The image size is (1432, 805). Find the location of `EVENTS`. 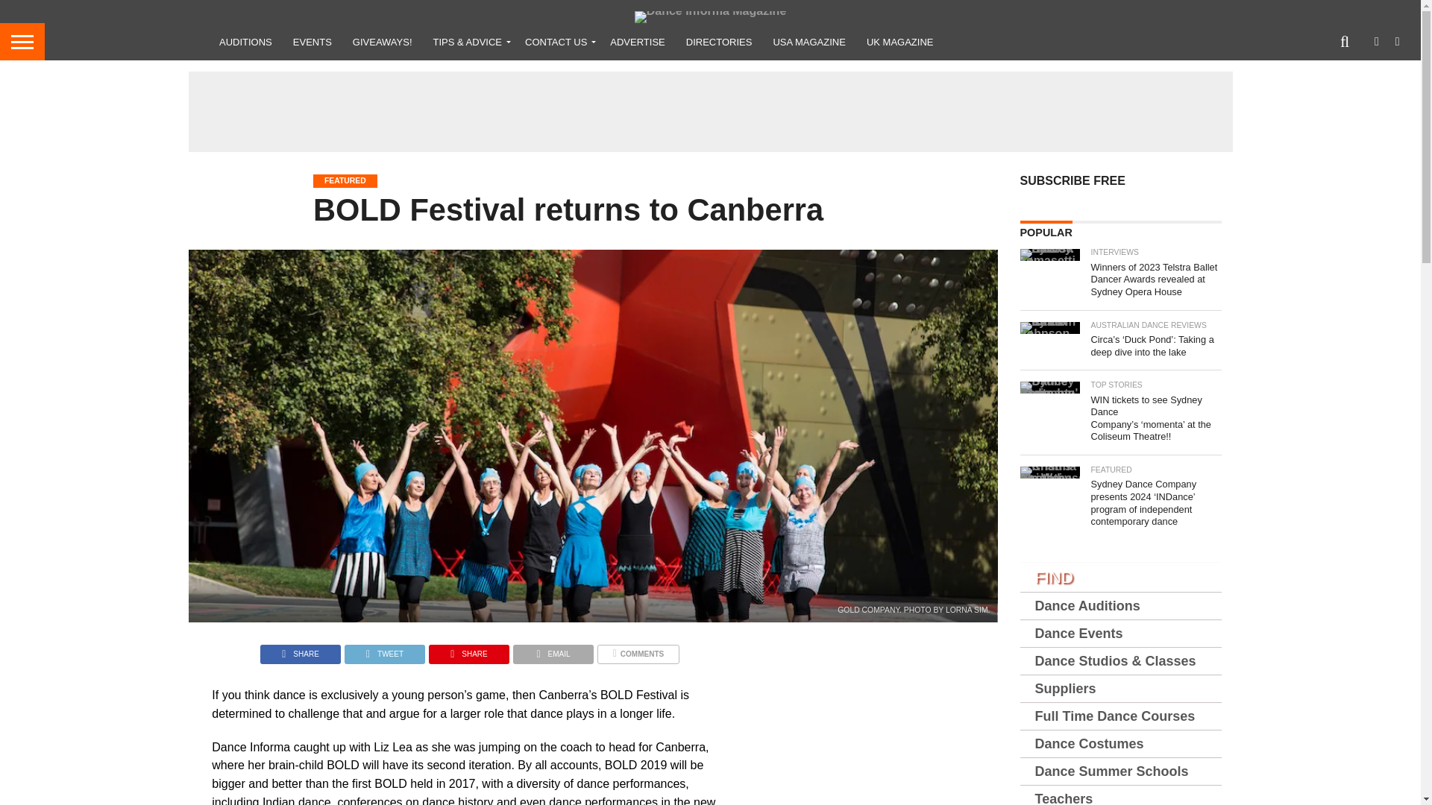

EVENTS is located at coordinates (312, 42).